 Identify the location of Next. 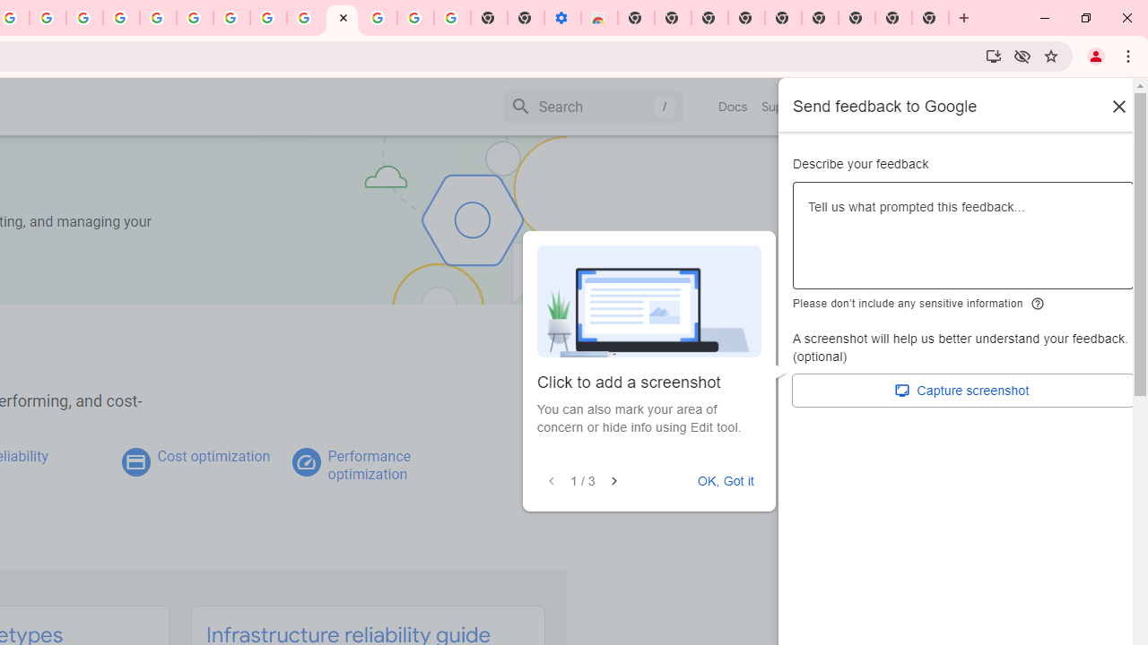
(613, 481).